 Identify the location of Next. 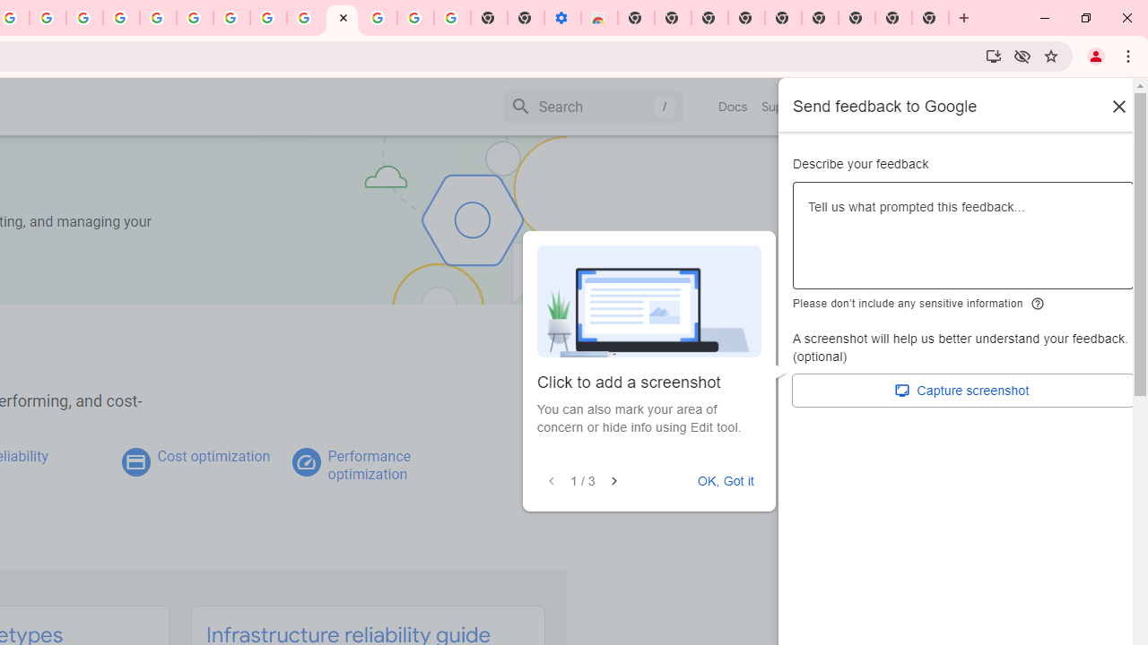
(613, 481).